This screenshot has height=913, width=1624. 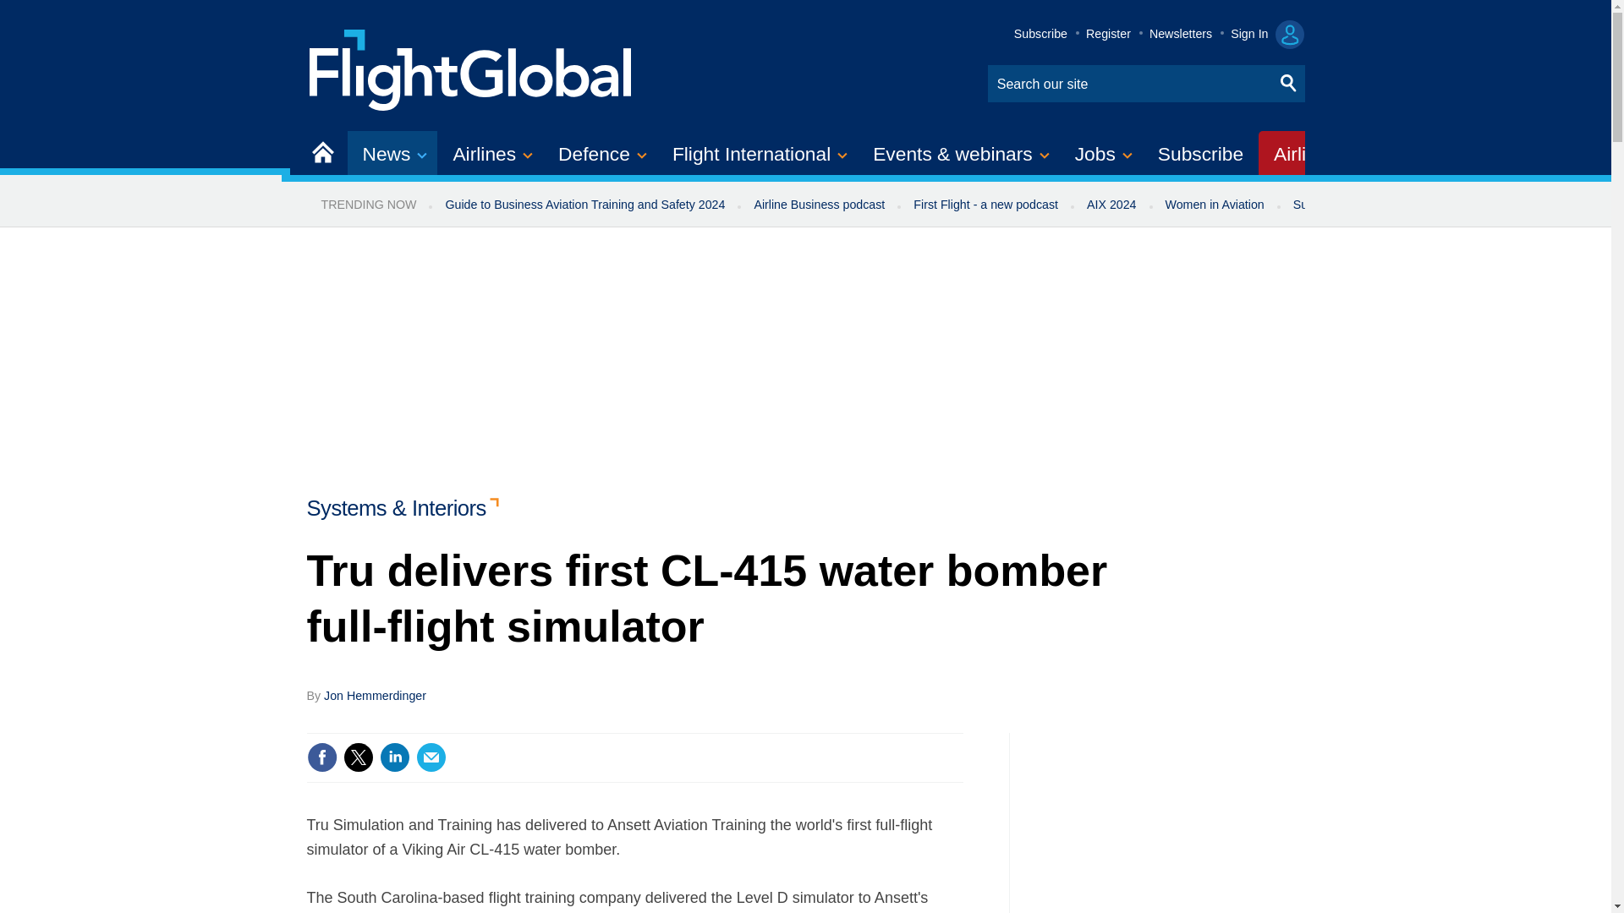 I want to click on Share this on Facebook, so click(x=321, y=757).